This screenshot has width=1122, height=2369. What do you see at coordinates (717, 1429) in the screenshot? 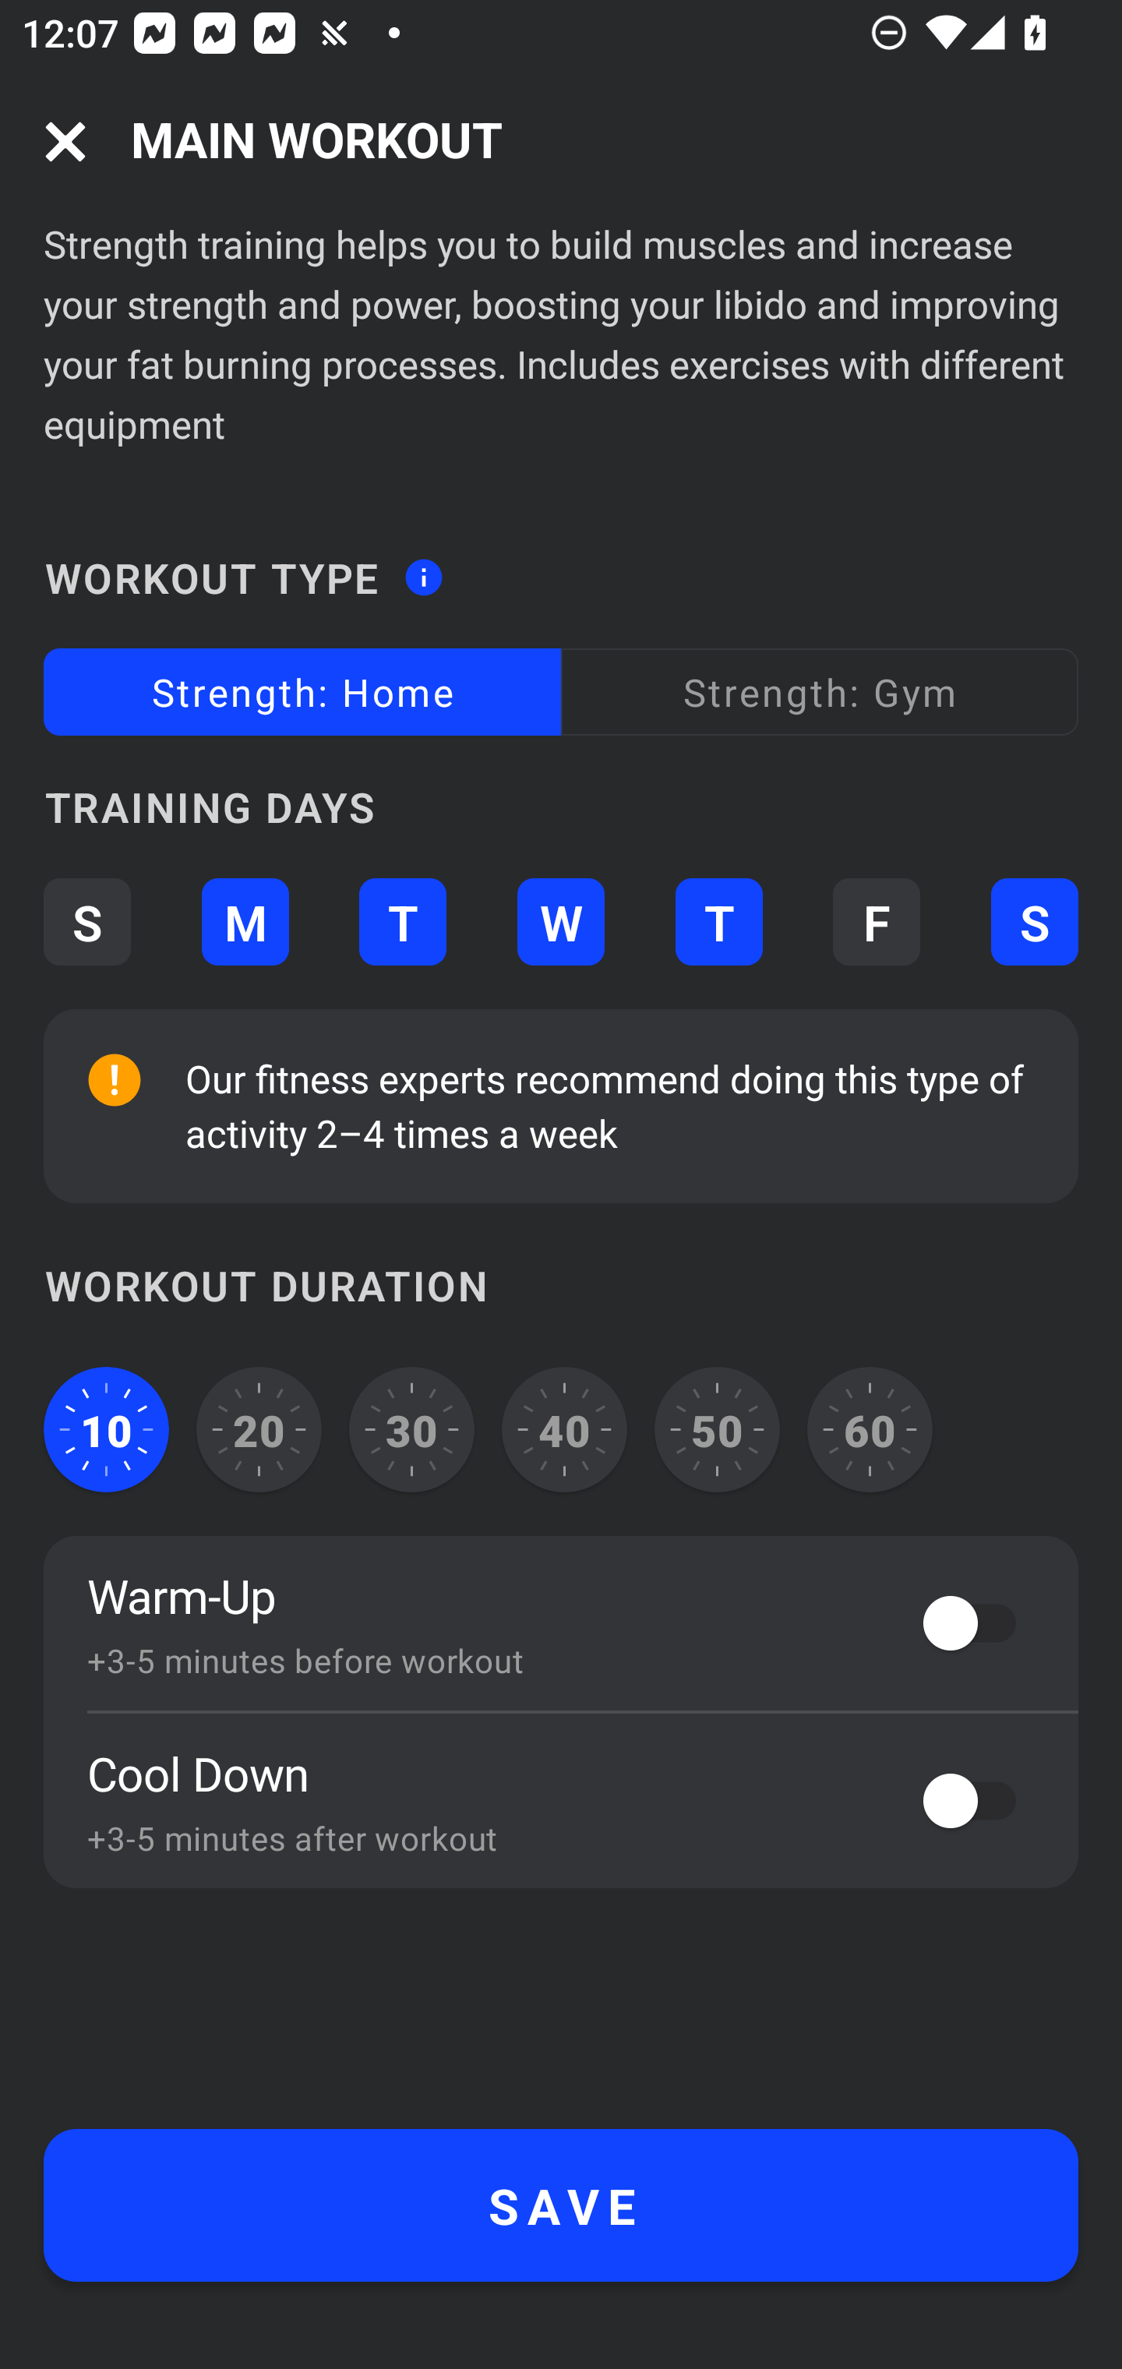
I see `50` at bounding box center [717, 1429].